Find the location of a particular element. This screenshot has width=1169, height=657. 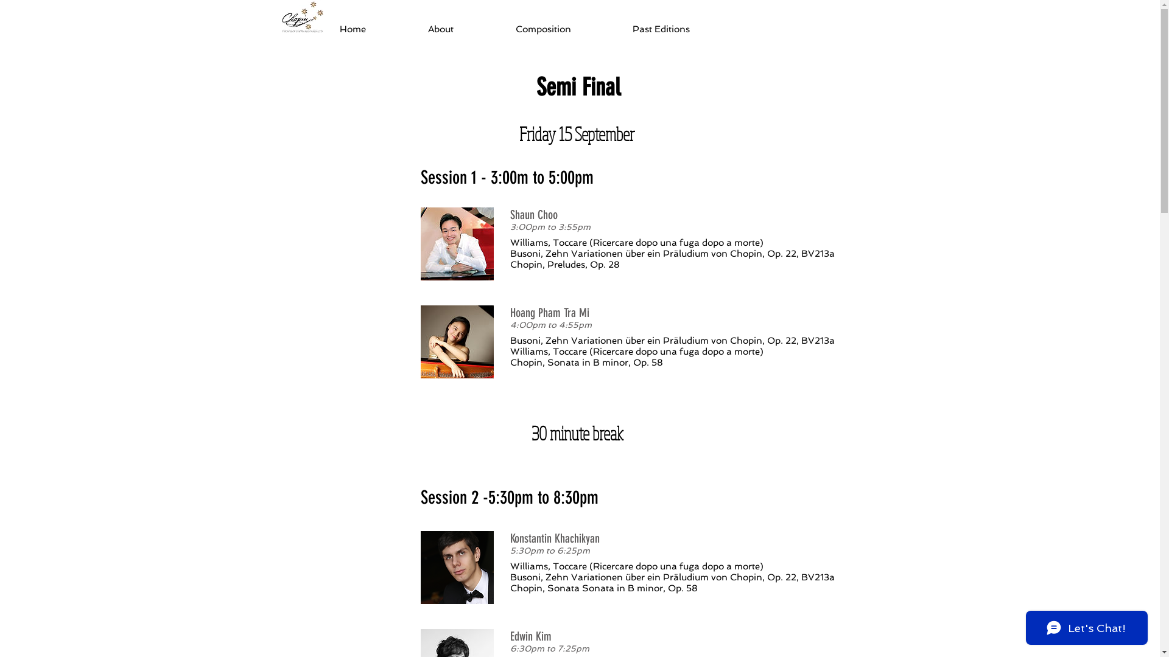

About is located at coordinates (463, 29).